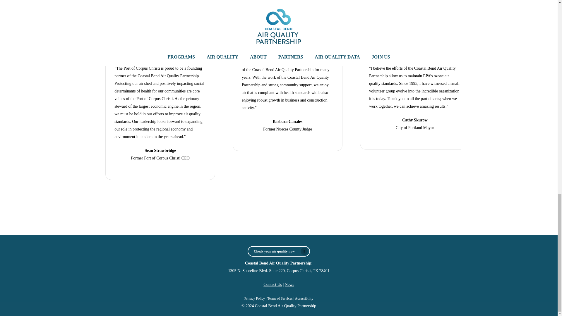  What do you see at coordinates (304, 298) in the screenshot?
I see `Accessibility` at bounding box center [304, 298].